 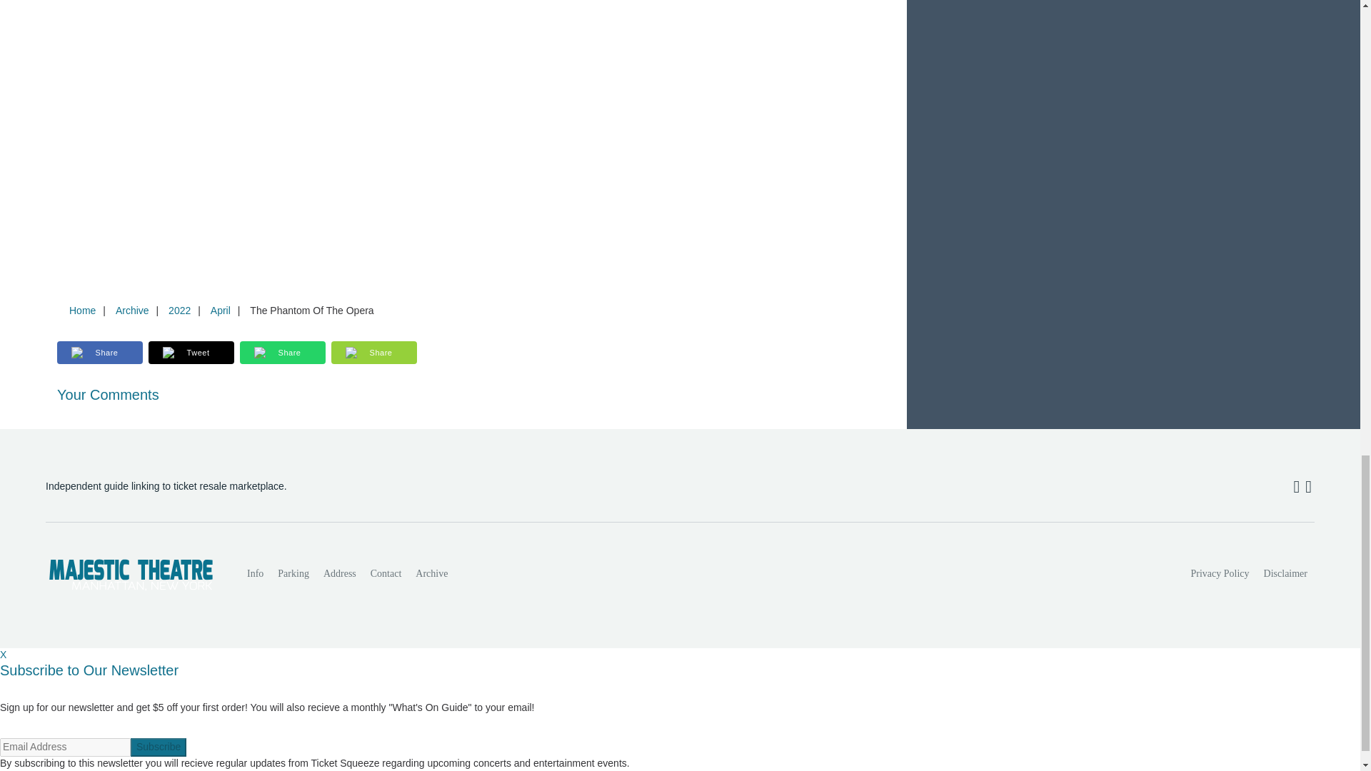 What do you see at coordinates (179, 310) in the screenshot?
I see `2022` at bounding box center [179, 310].